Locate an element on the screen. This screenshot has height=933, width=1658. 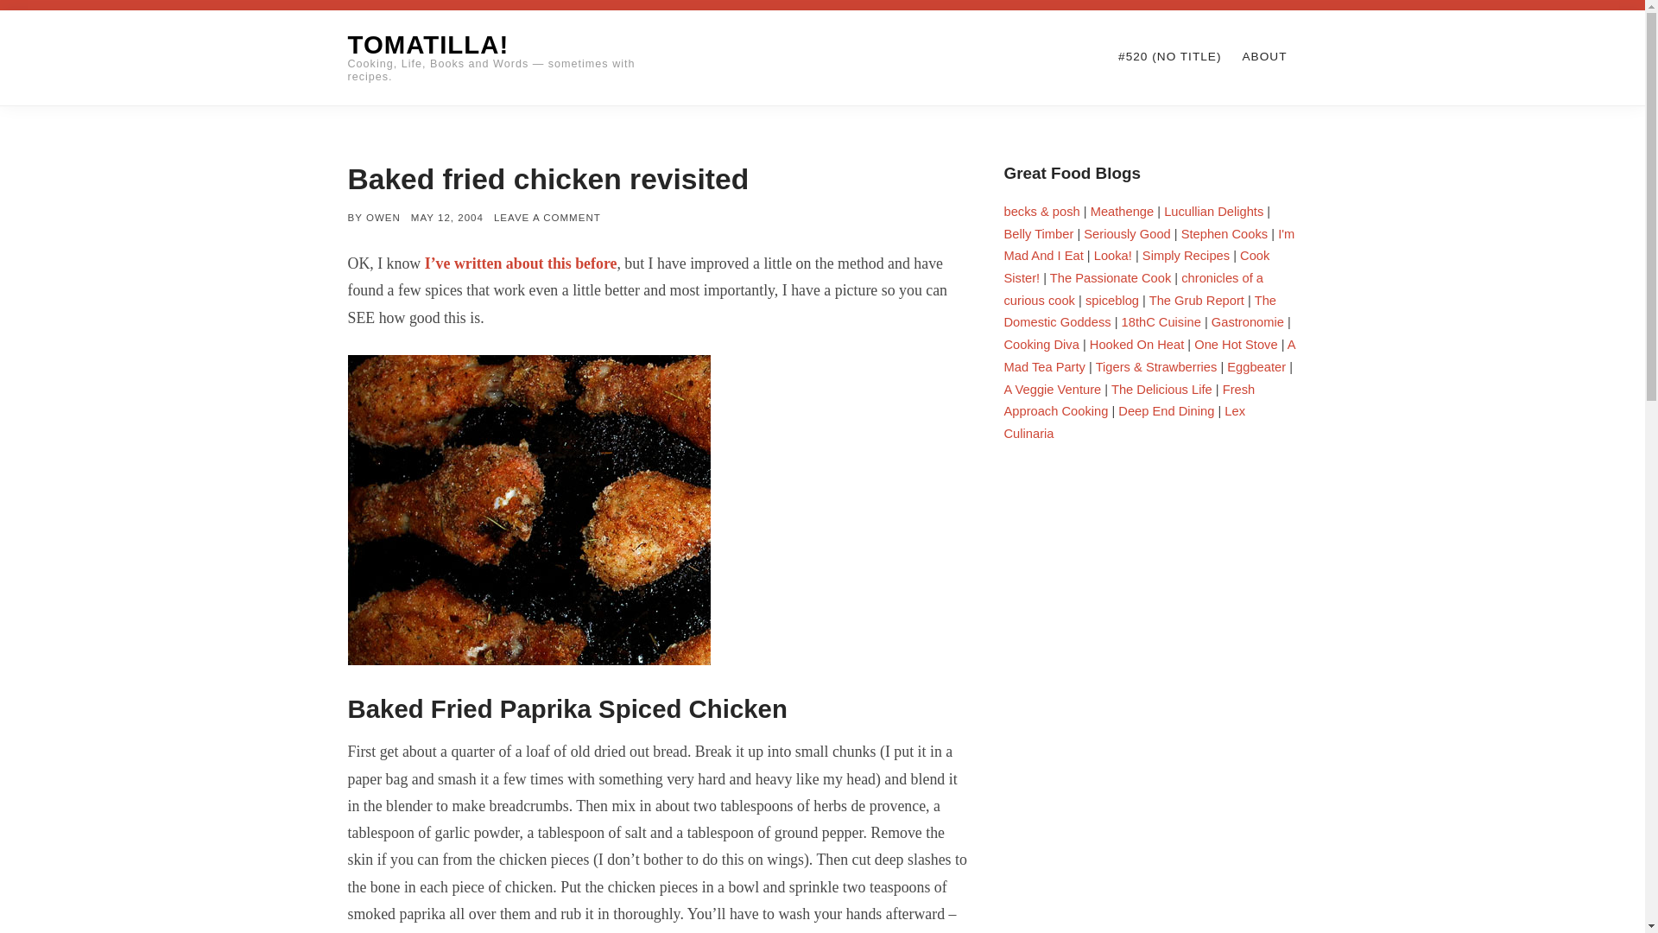
MAY 12, 2004 is located at coordinates (447, 218).